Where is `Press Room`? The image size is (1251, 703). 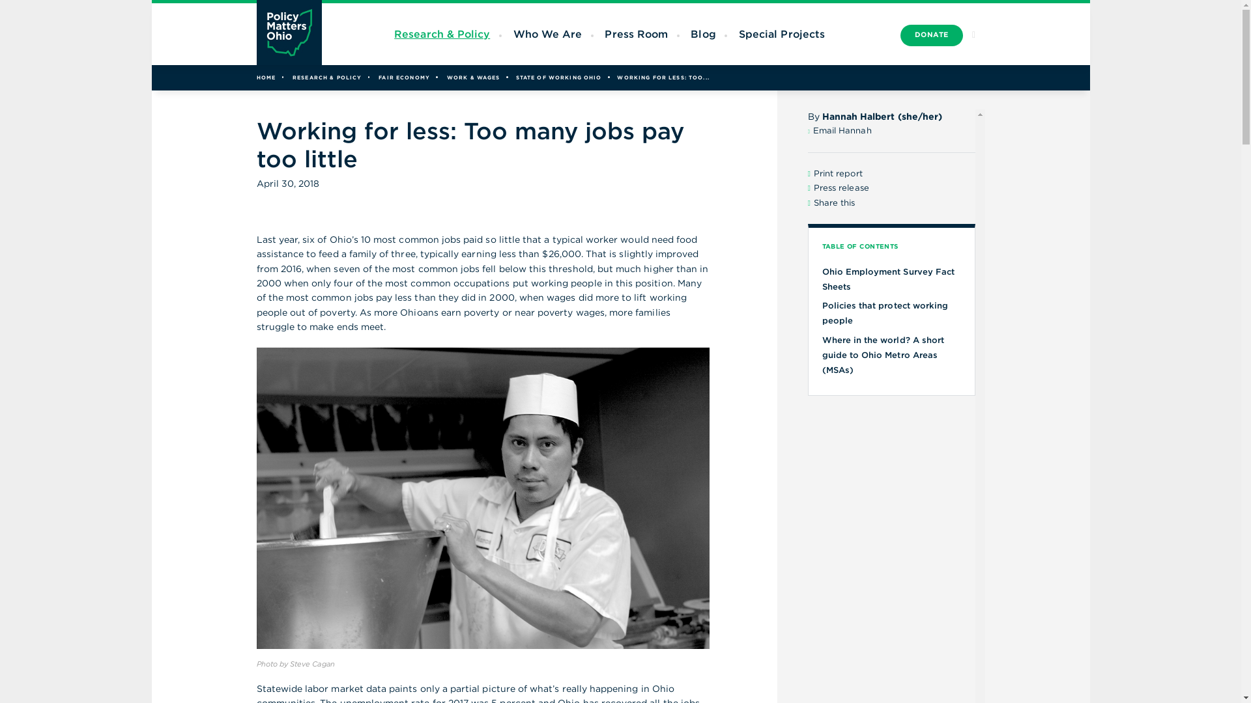
Press Room is located at coordinates (636, 34).